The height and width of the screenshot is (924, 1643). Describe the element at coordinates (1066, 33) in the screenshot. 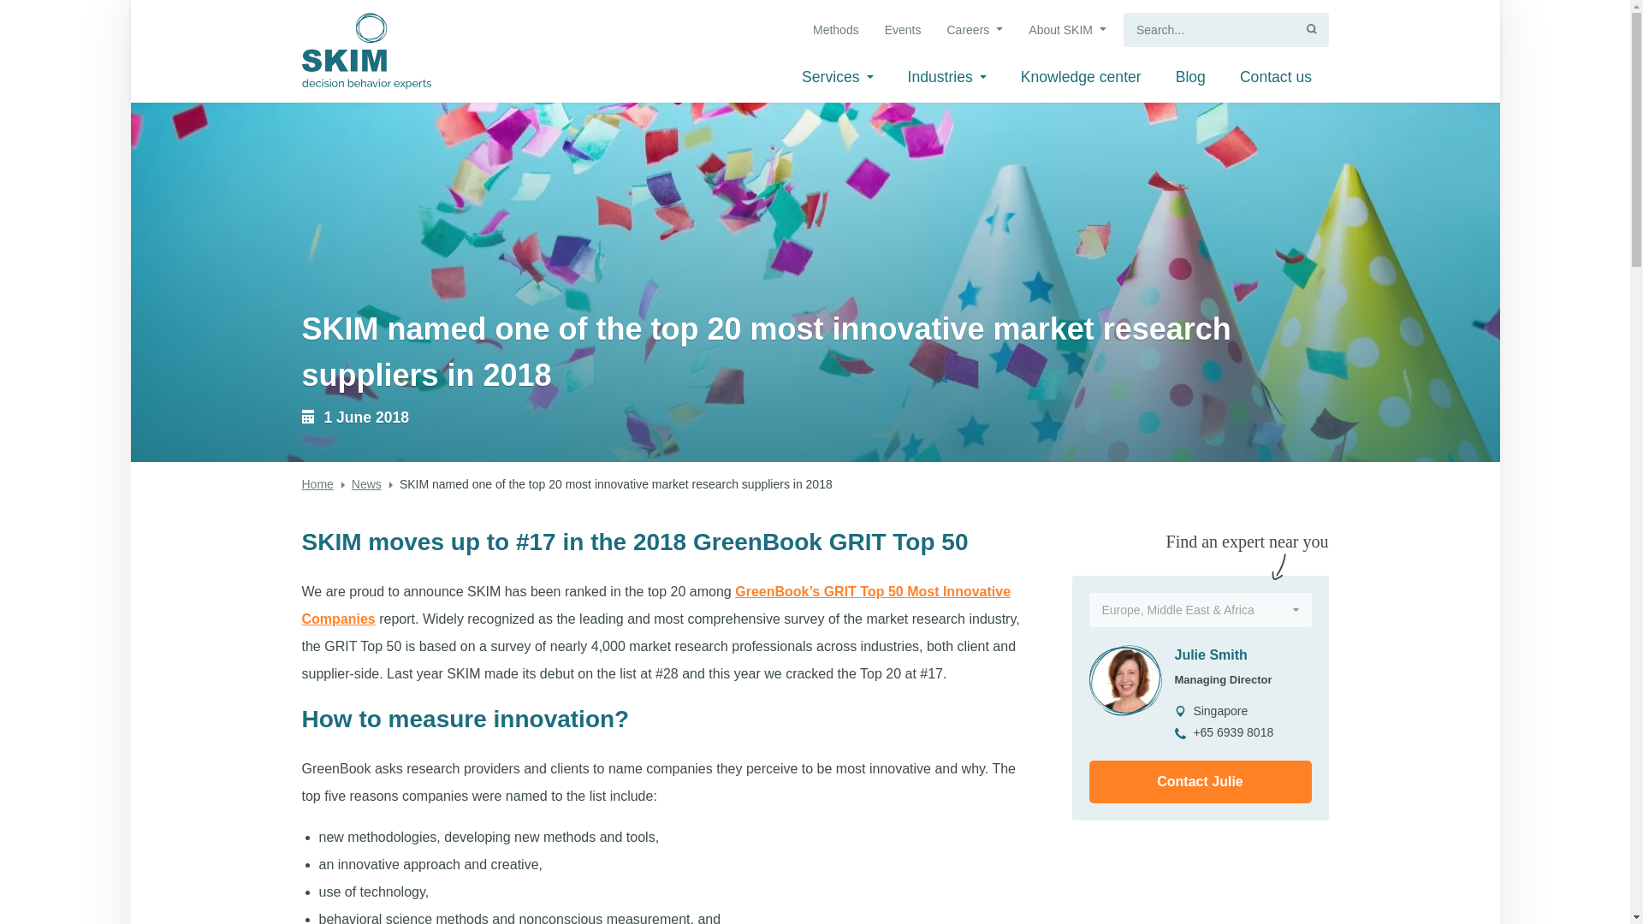

I see `About SKIM` at that location.